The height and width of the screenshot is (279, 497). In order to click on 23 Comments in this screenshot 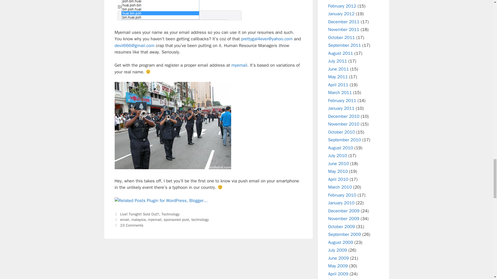, I will do `click(132, 225)`.